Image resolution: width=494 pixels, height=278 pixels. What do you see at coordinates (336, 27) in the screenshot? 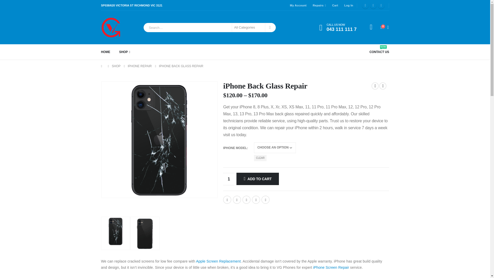
I see `Cart` at bounding box center [336, 27].